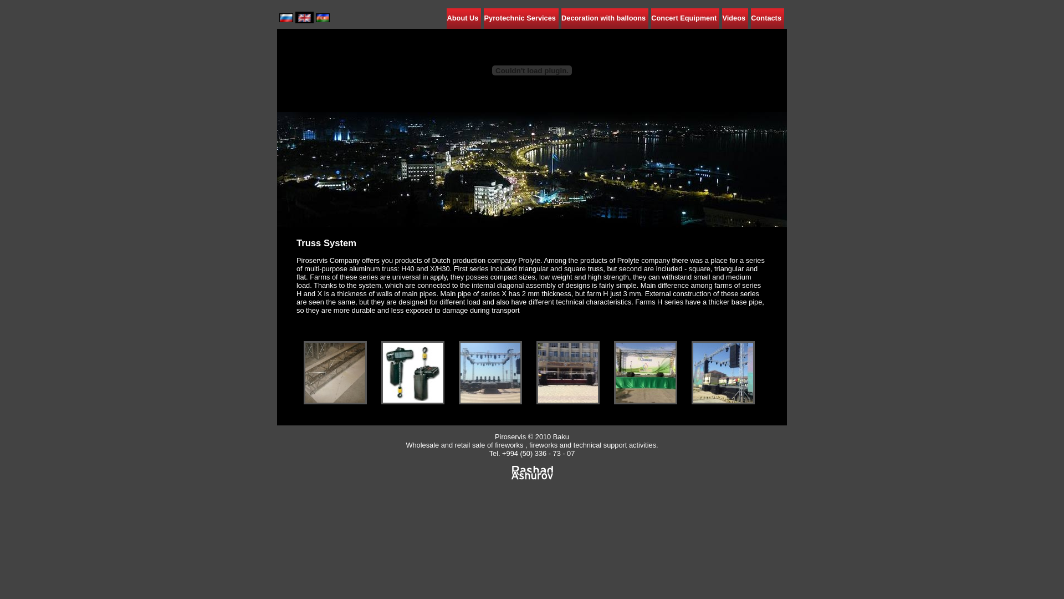 The height and width of the screenshot is (599, 1064). Describe the element at coordinates (521, 19) in the screenshot. I see `Pyrotechnic Services` at that location.